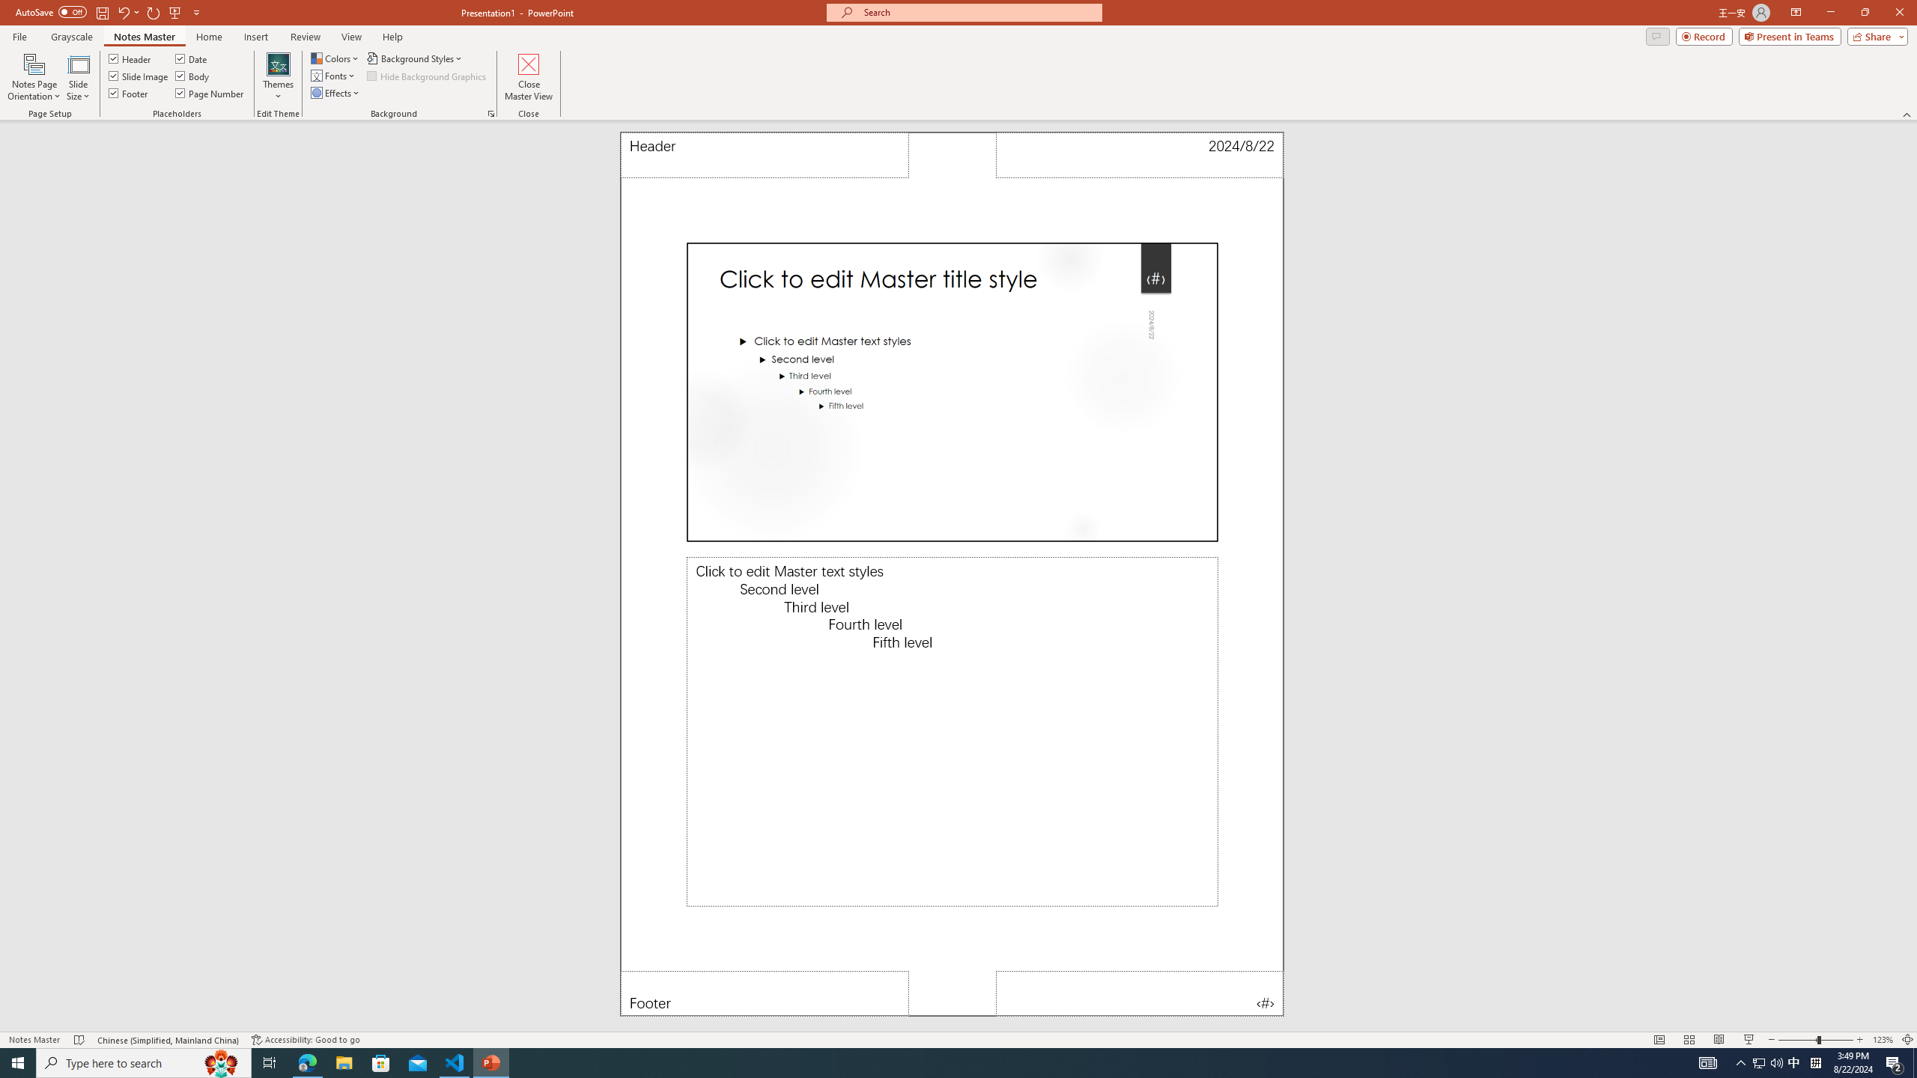 The image size is (1917, 1078). Describe the element at coordinates (490, 114) in the screenshot. I see `Format Background...` at that location.